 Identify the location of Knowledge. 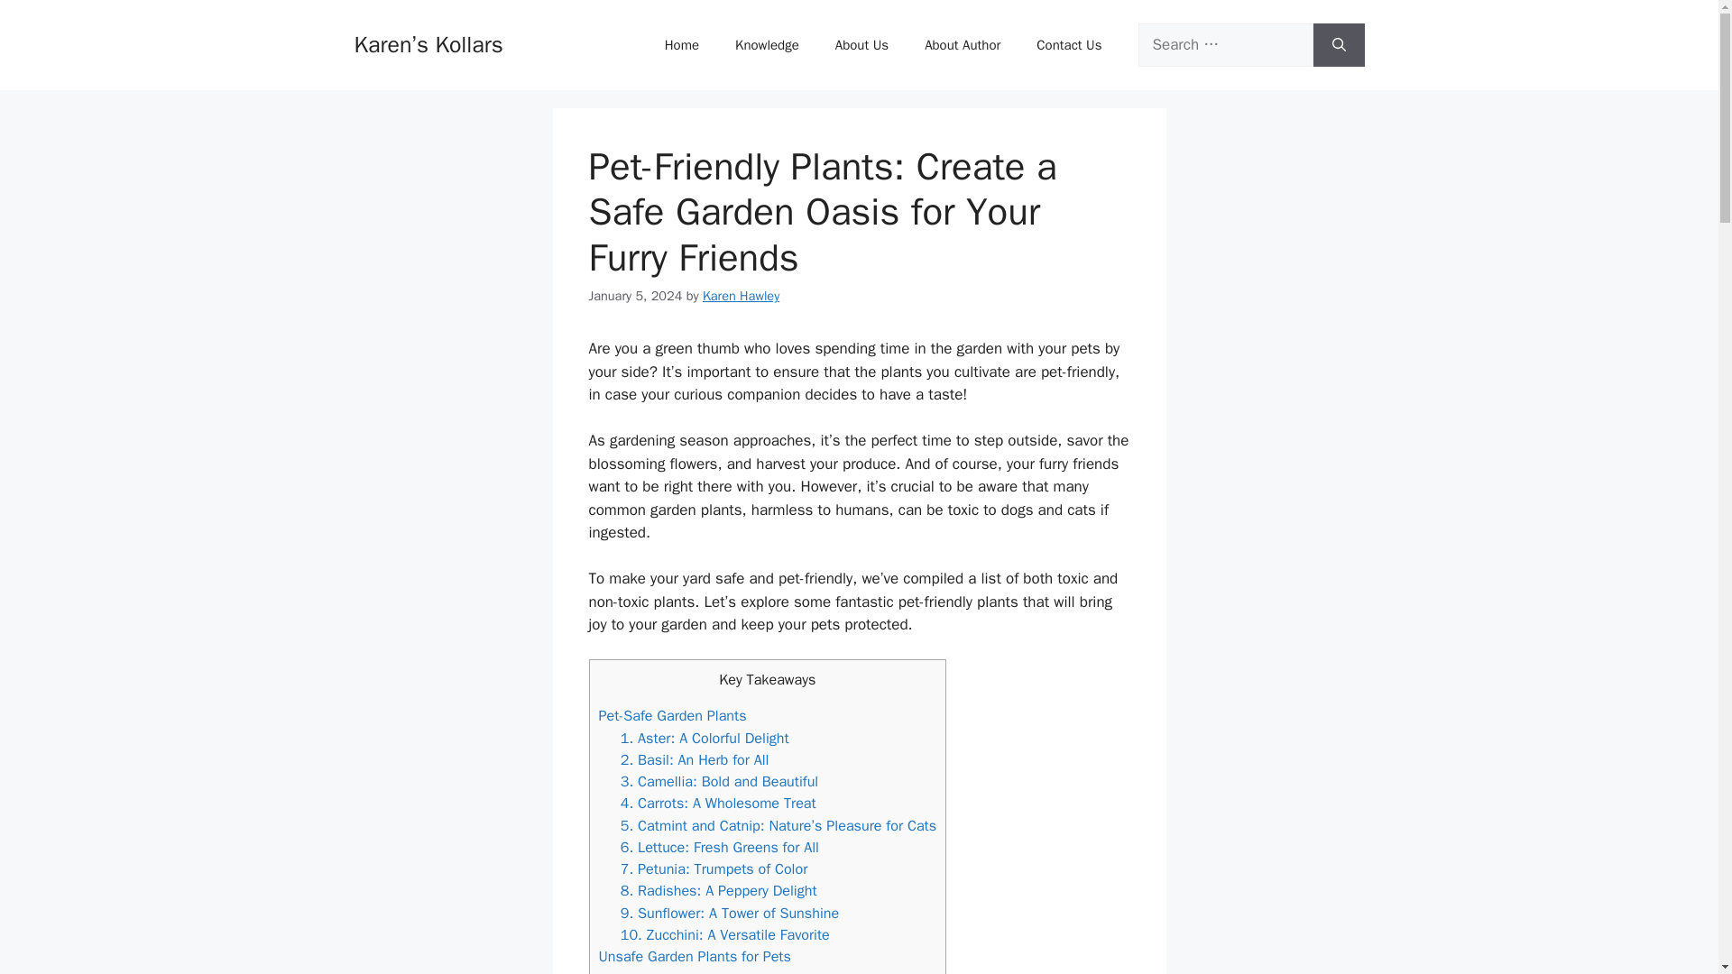
(767, 45).